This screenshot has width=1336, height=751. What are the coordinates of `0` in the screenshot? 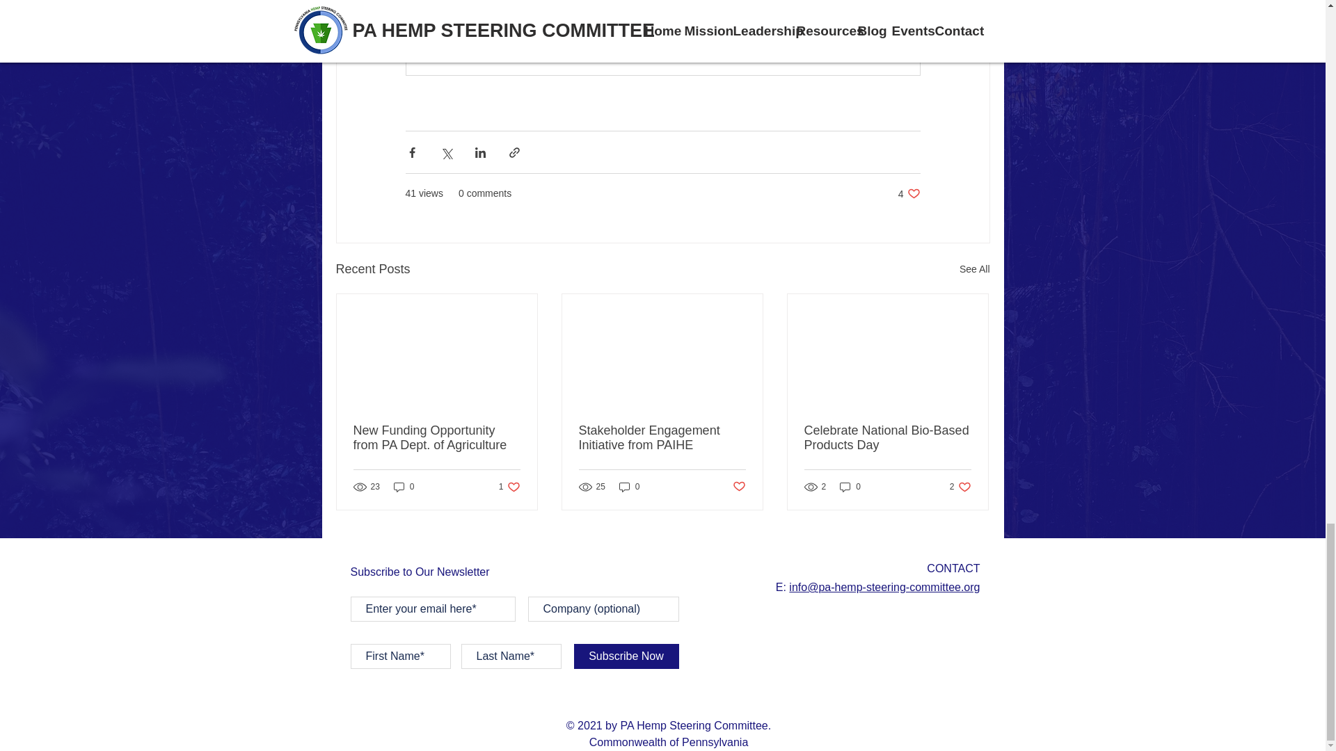 It's located at (404, 487).